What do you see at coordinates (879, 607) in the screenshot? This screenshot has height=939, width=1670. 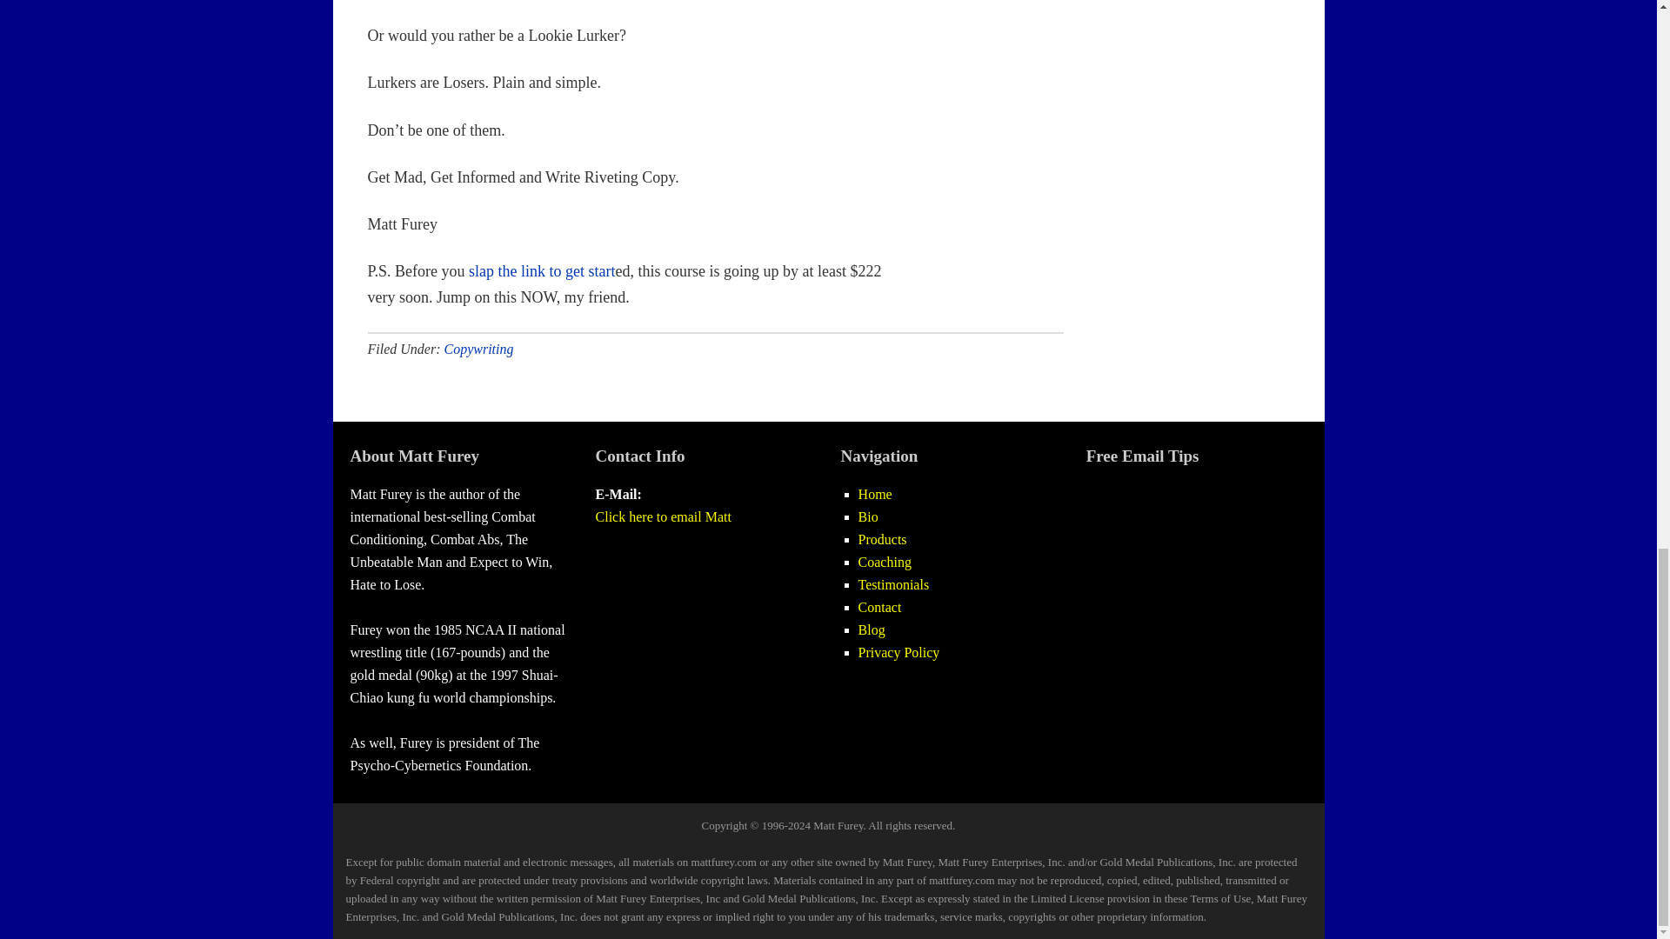 I see `Contact` at bounding box center [879, 607].